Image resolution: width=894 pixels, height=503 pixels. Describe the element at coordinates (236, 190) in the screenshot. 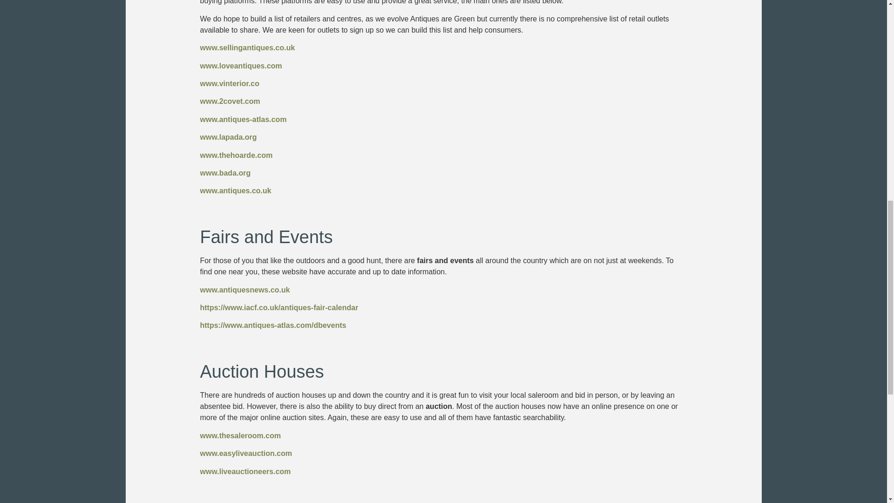

I see `www.antiques.co.uk` at that location.